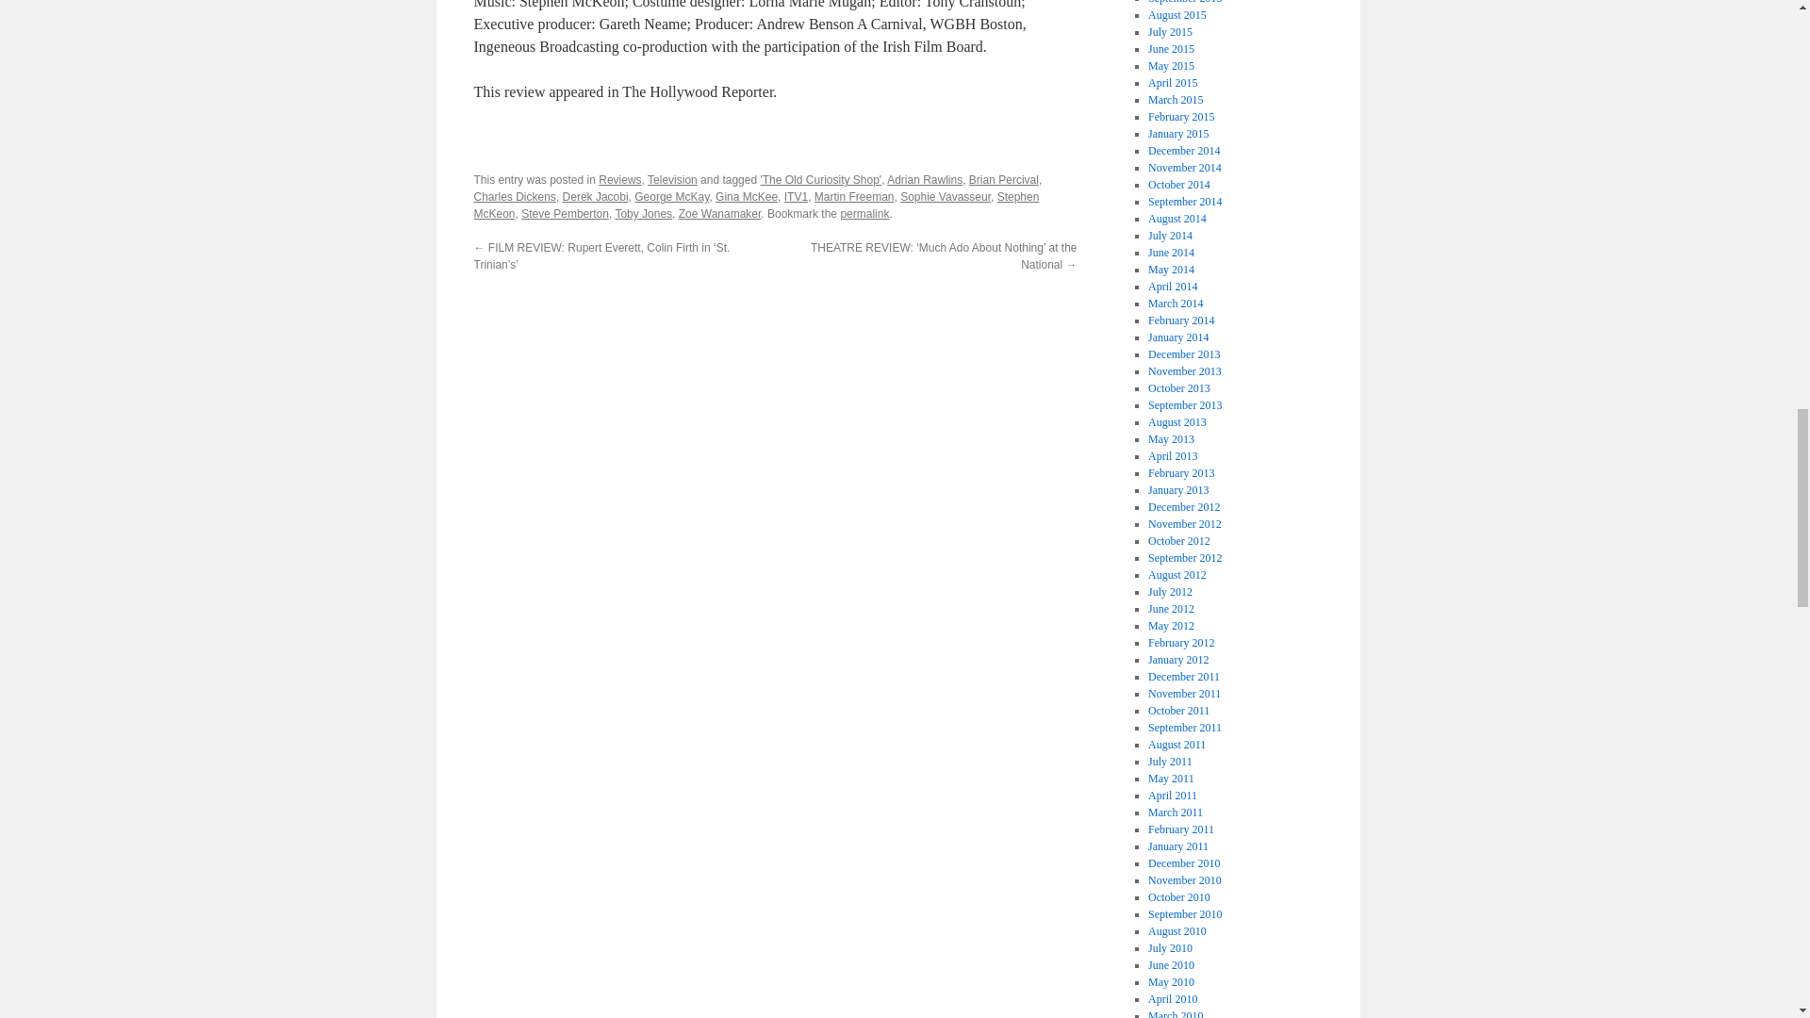 This screenshot has height=1018, width=1810. What do you see at coordinates (747, 196) in the screenshot?
I see `Gina McKee` at bounding box center [747, 196].